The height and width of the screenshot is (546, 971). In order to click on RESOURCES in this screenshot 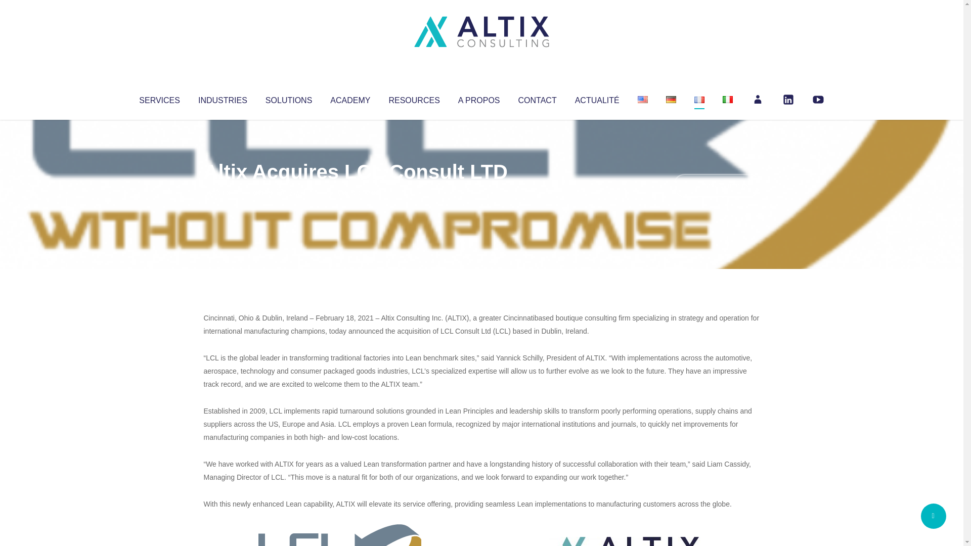, I will do `click(414, 98)`.